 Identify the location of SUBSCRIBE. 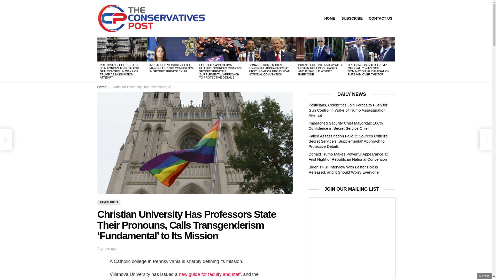
(352, 18).